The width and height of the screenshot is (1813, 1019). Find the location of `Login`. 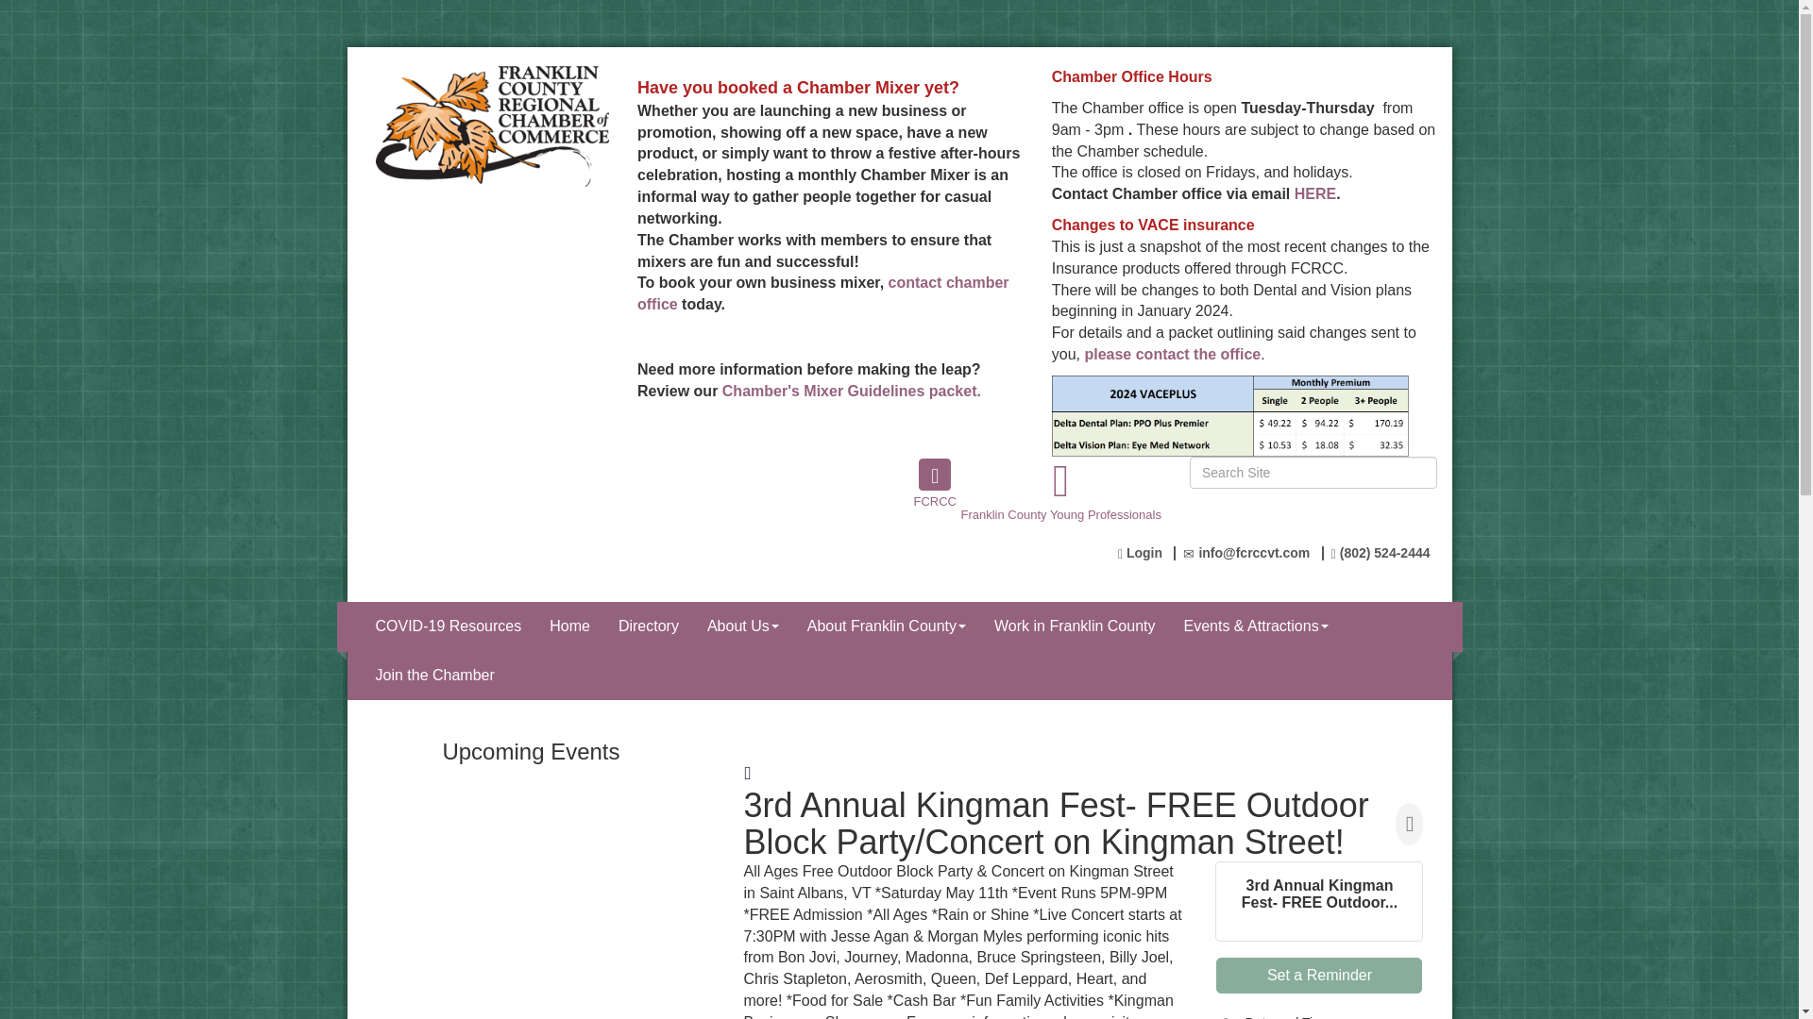

Login is located at coordinates (1140, 553).